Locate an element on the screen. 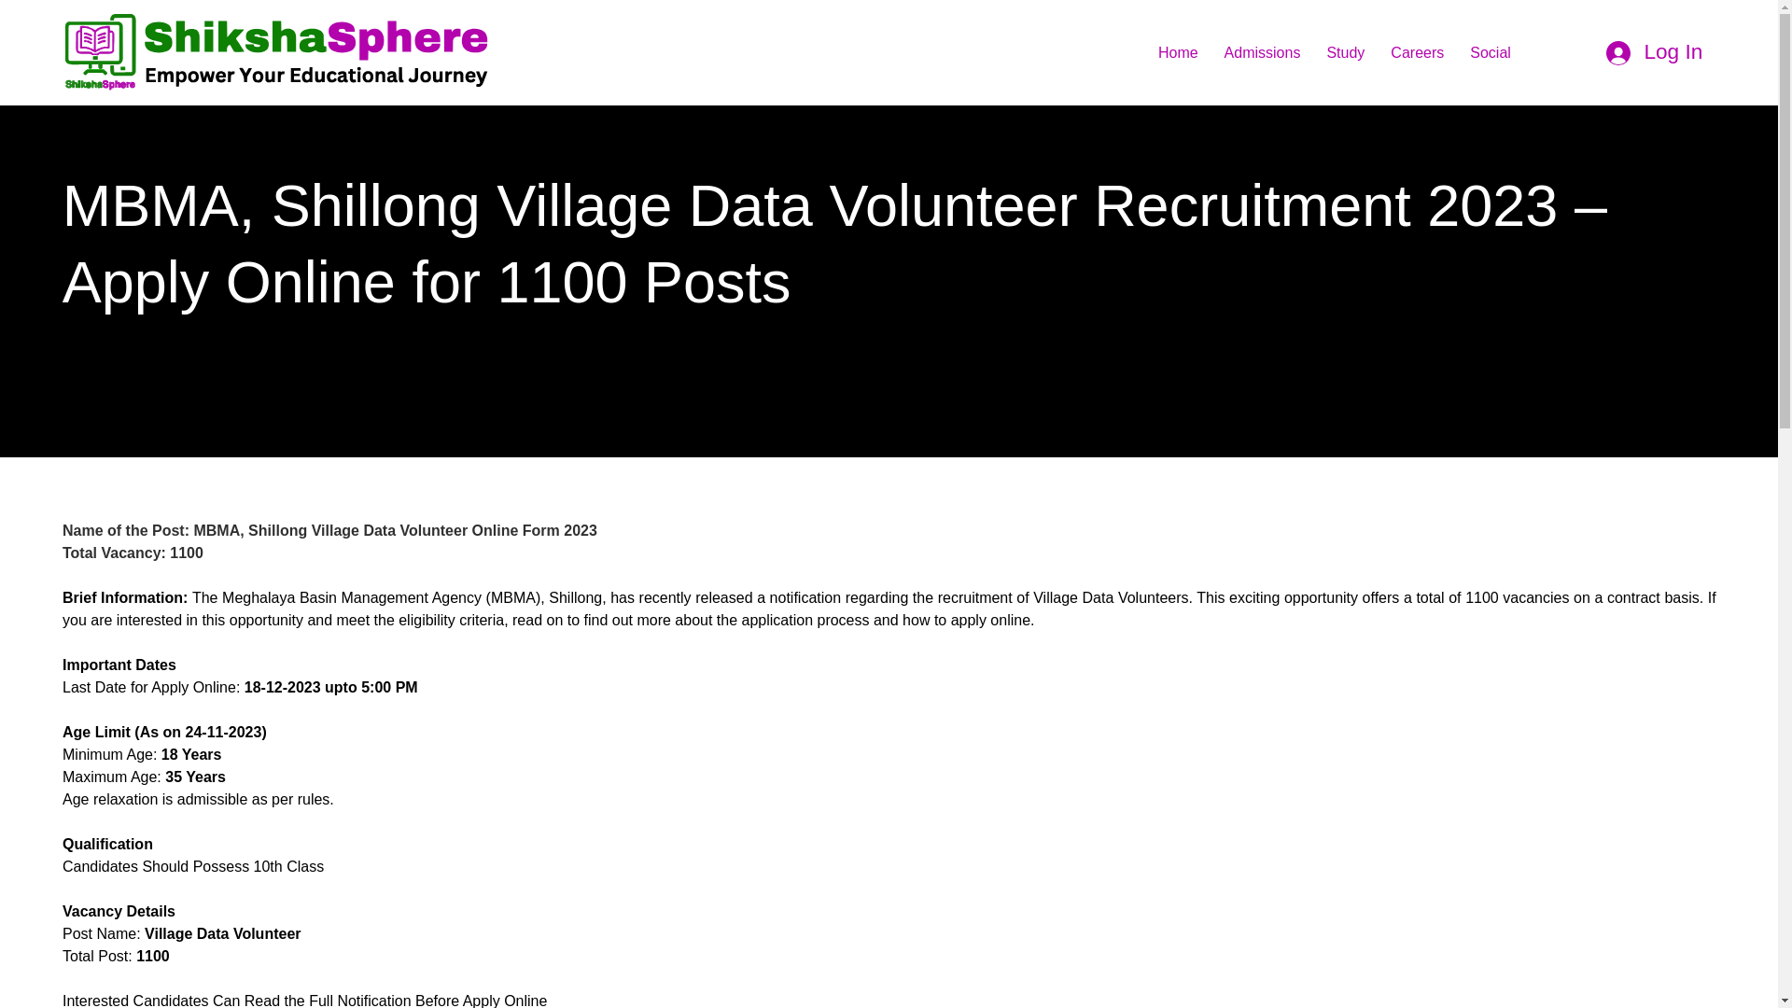 Image resolution: width=1792 pixels, height=1008 pixels. Home is located at coordinates (1178, 52).